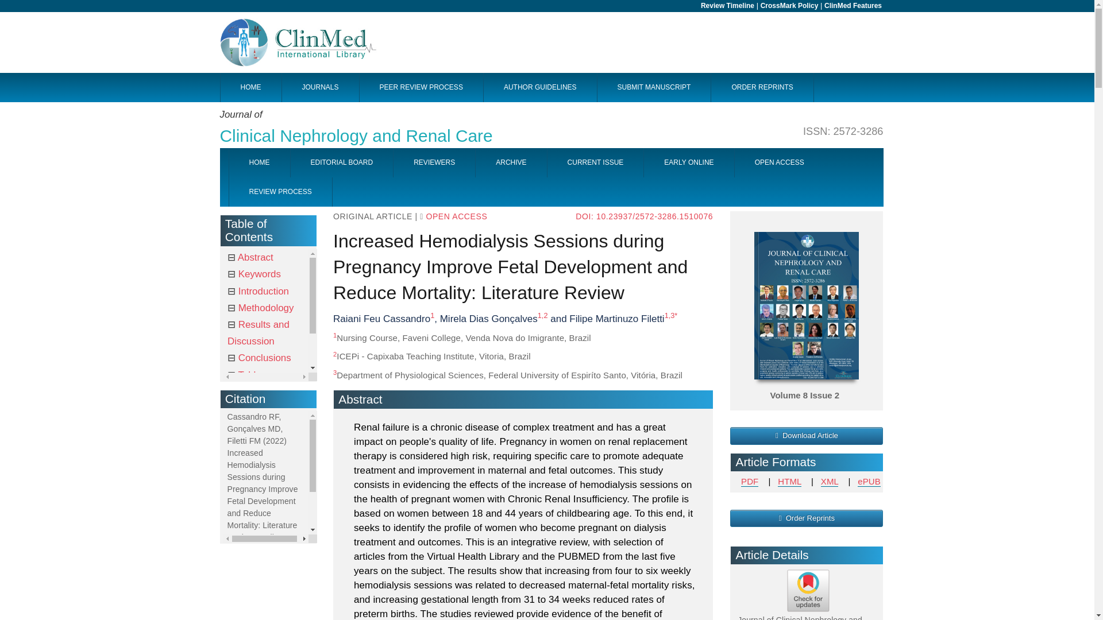 This screenshot has width=1103, height=620. Describe the element at coordinates (762, 87) in the screenshot. I see `ORDER REPRINTS` at that location.